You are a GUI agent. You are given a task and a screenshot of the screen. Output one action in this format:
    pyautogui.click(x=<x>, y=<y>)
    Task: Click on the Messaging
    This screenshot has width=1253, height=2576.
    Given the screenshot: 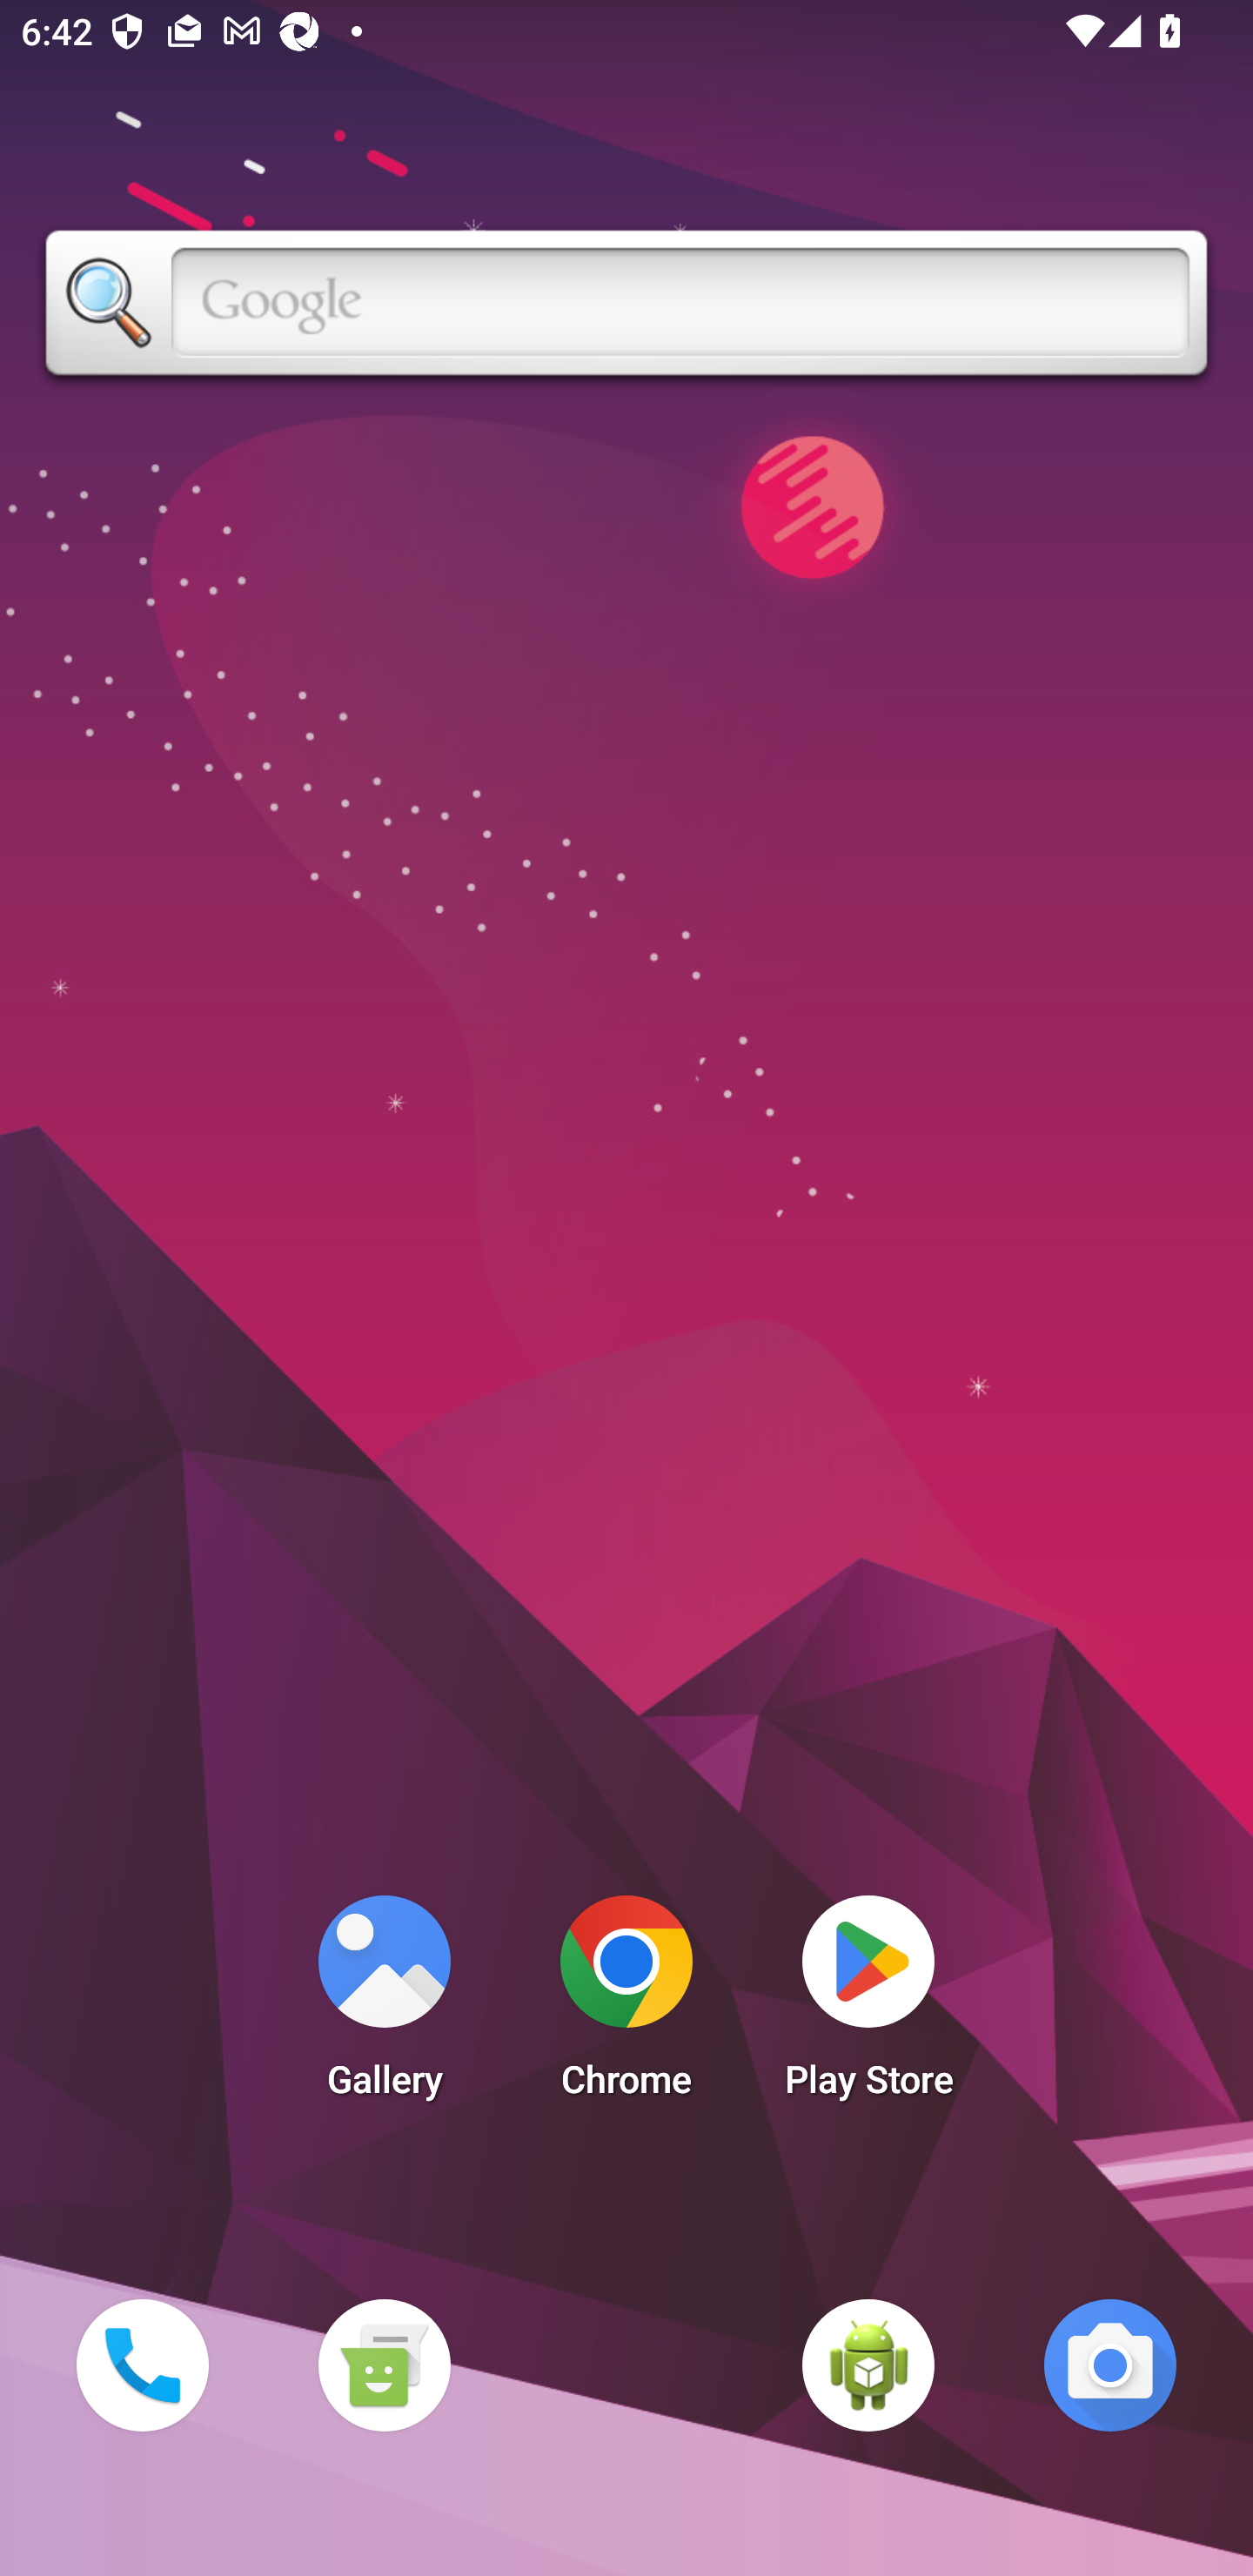 What is the action you would take?
    pyautogui.click(x=384, y=2365)
    